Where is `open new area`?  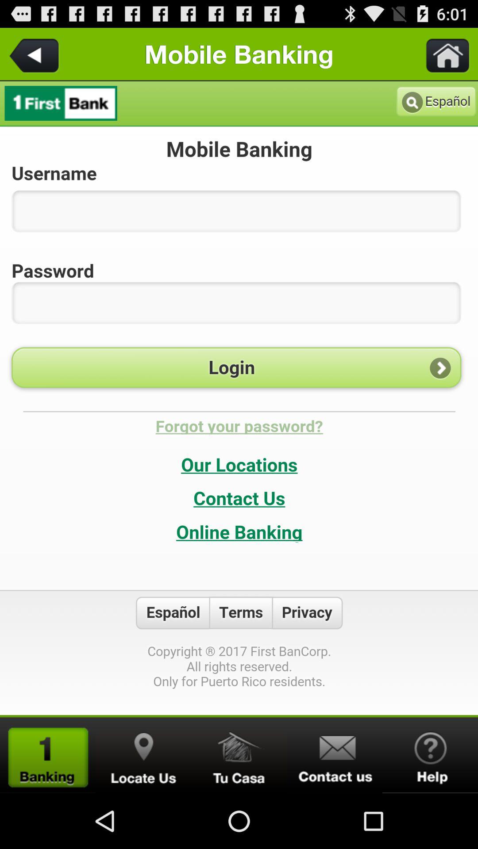 open new area is located at coordinates (48, 755).